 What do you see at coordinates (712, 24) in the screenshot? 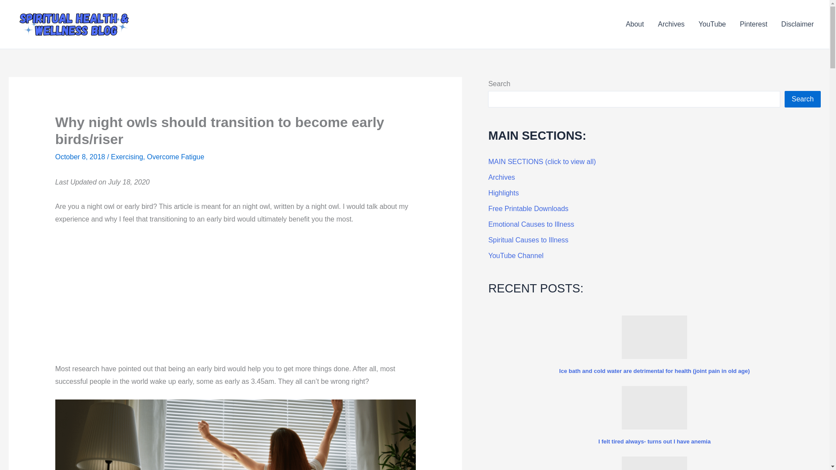
I see `YouTube` at bounding box center [712, 24].